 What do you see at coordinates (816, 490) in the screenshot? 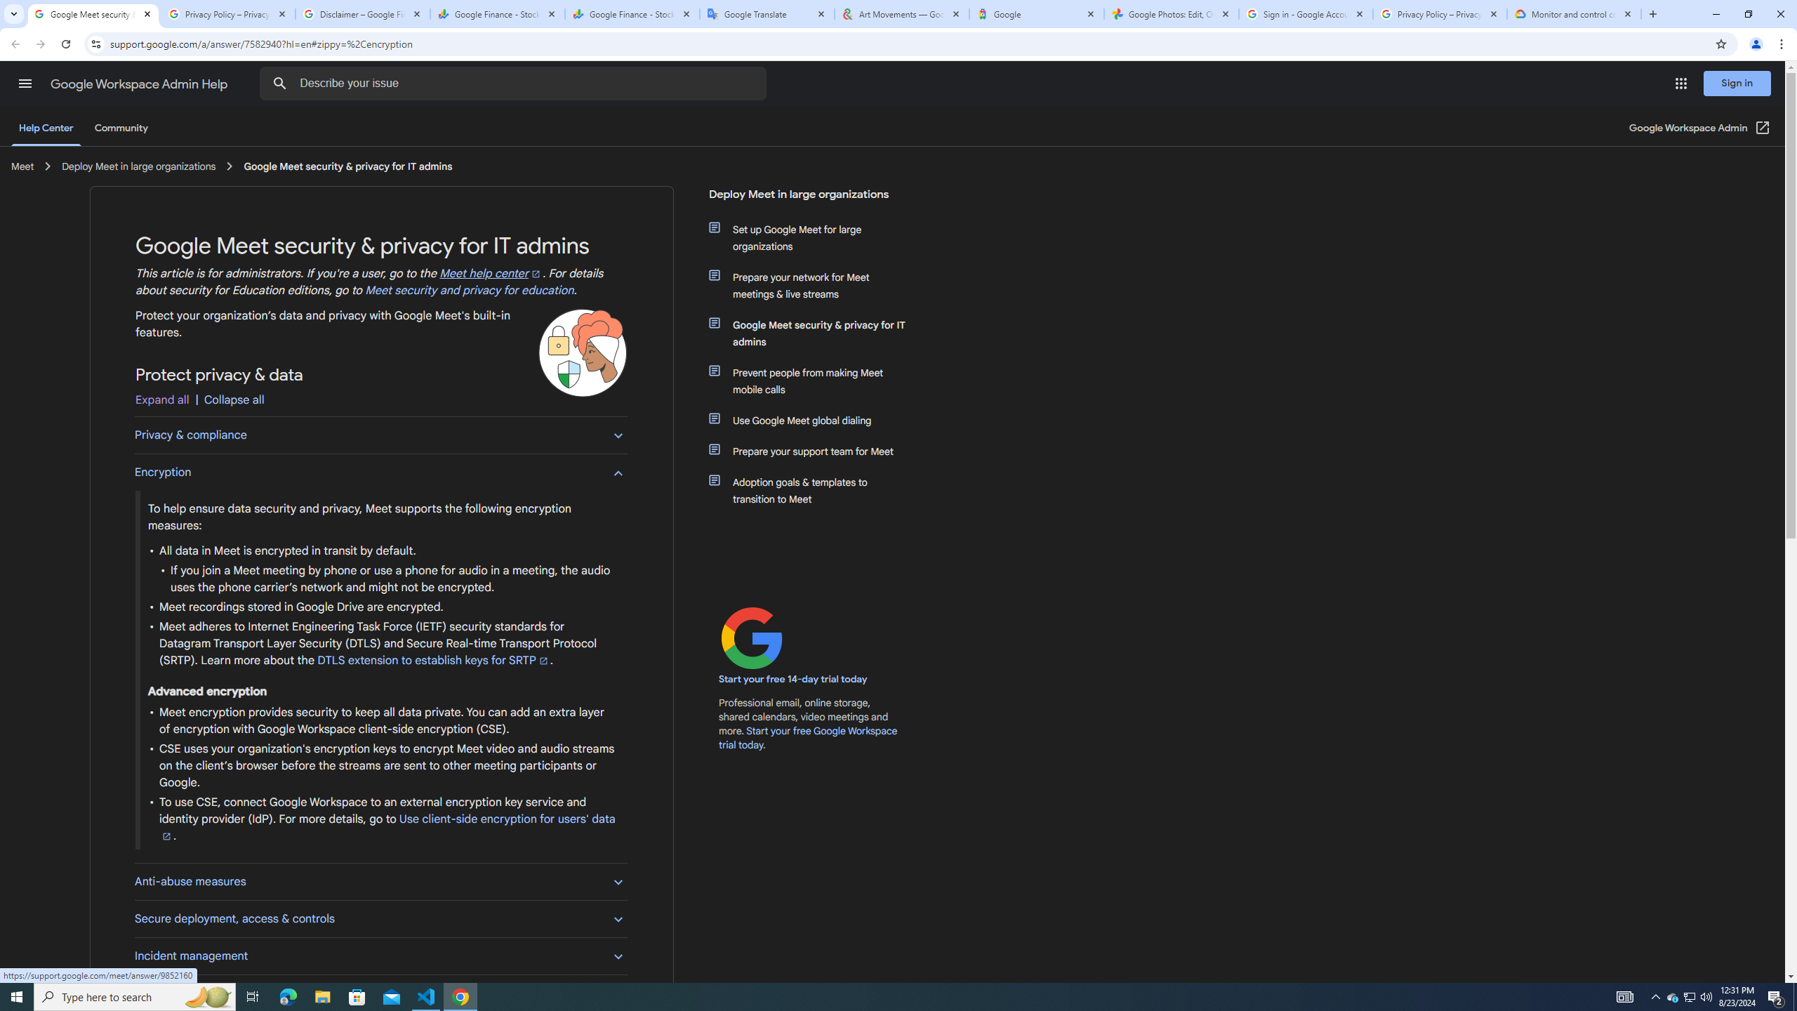
I see `Adoption goals & templates to transition to Meet` at bounding box center [816, 490].